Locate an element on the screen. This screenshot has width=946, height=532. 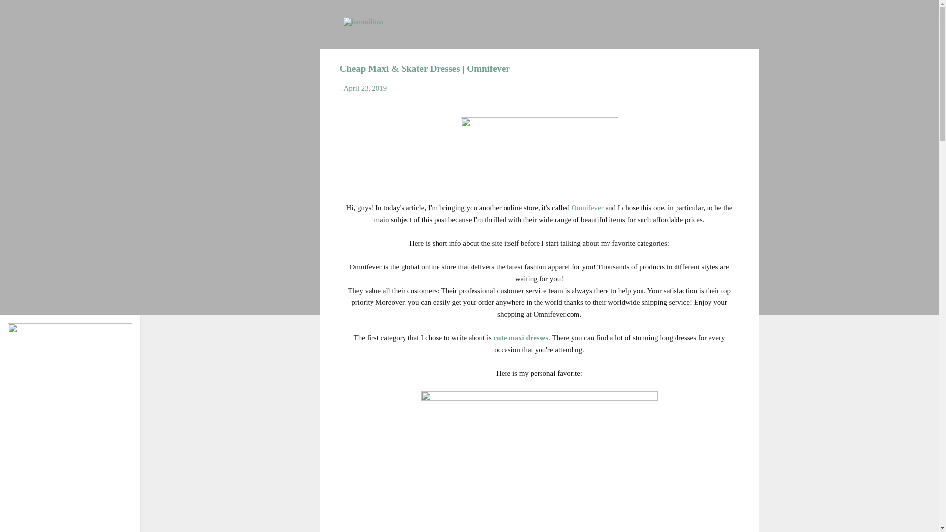
Omnifever is located at coordinates (587, 207).